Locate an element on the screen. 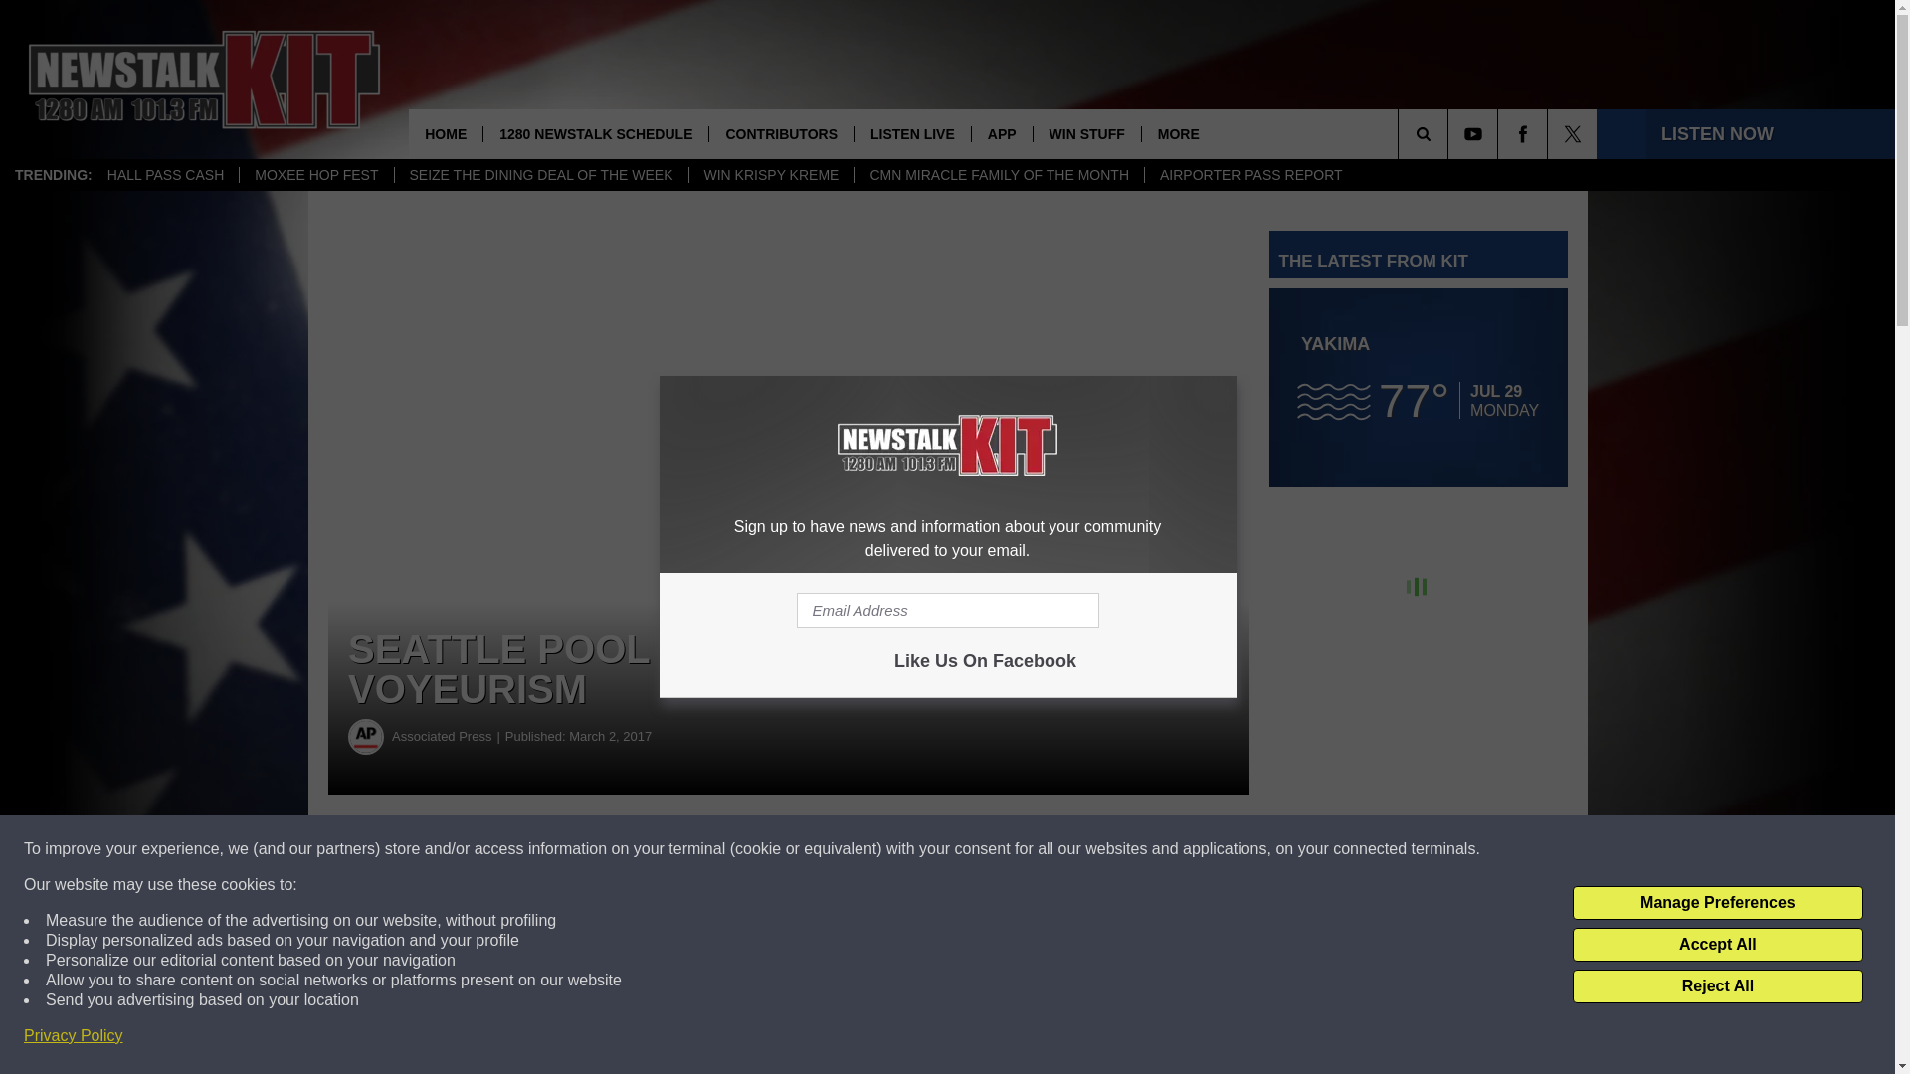 This screenshot has width=1910, height=1074. Email Address is located at coordinates (947, 611).